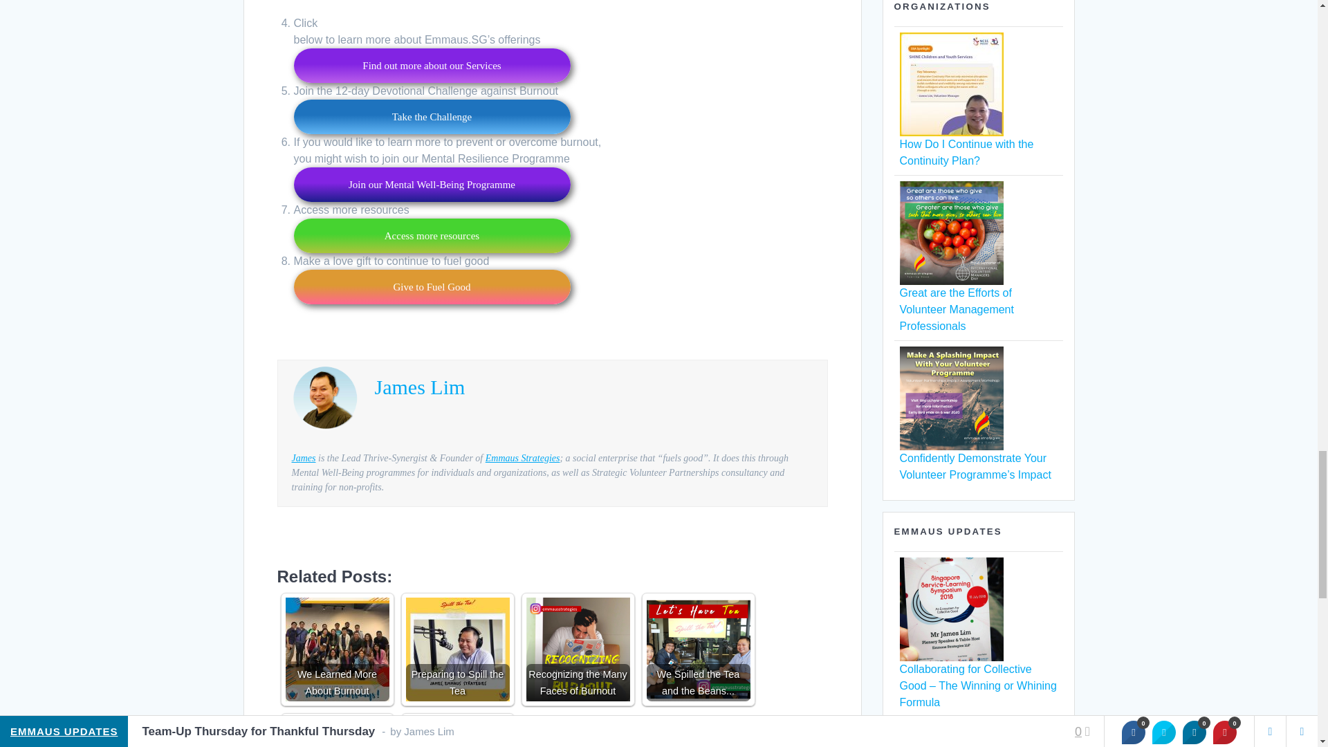  Describe the element at coordinates (337, 732) in the screenshot. I see `Meet Goodie` at that location.